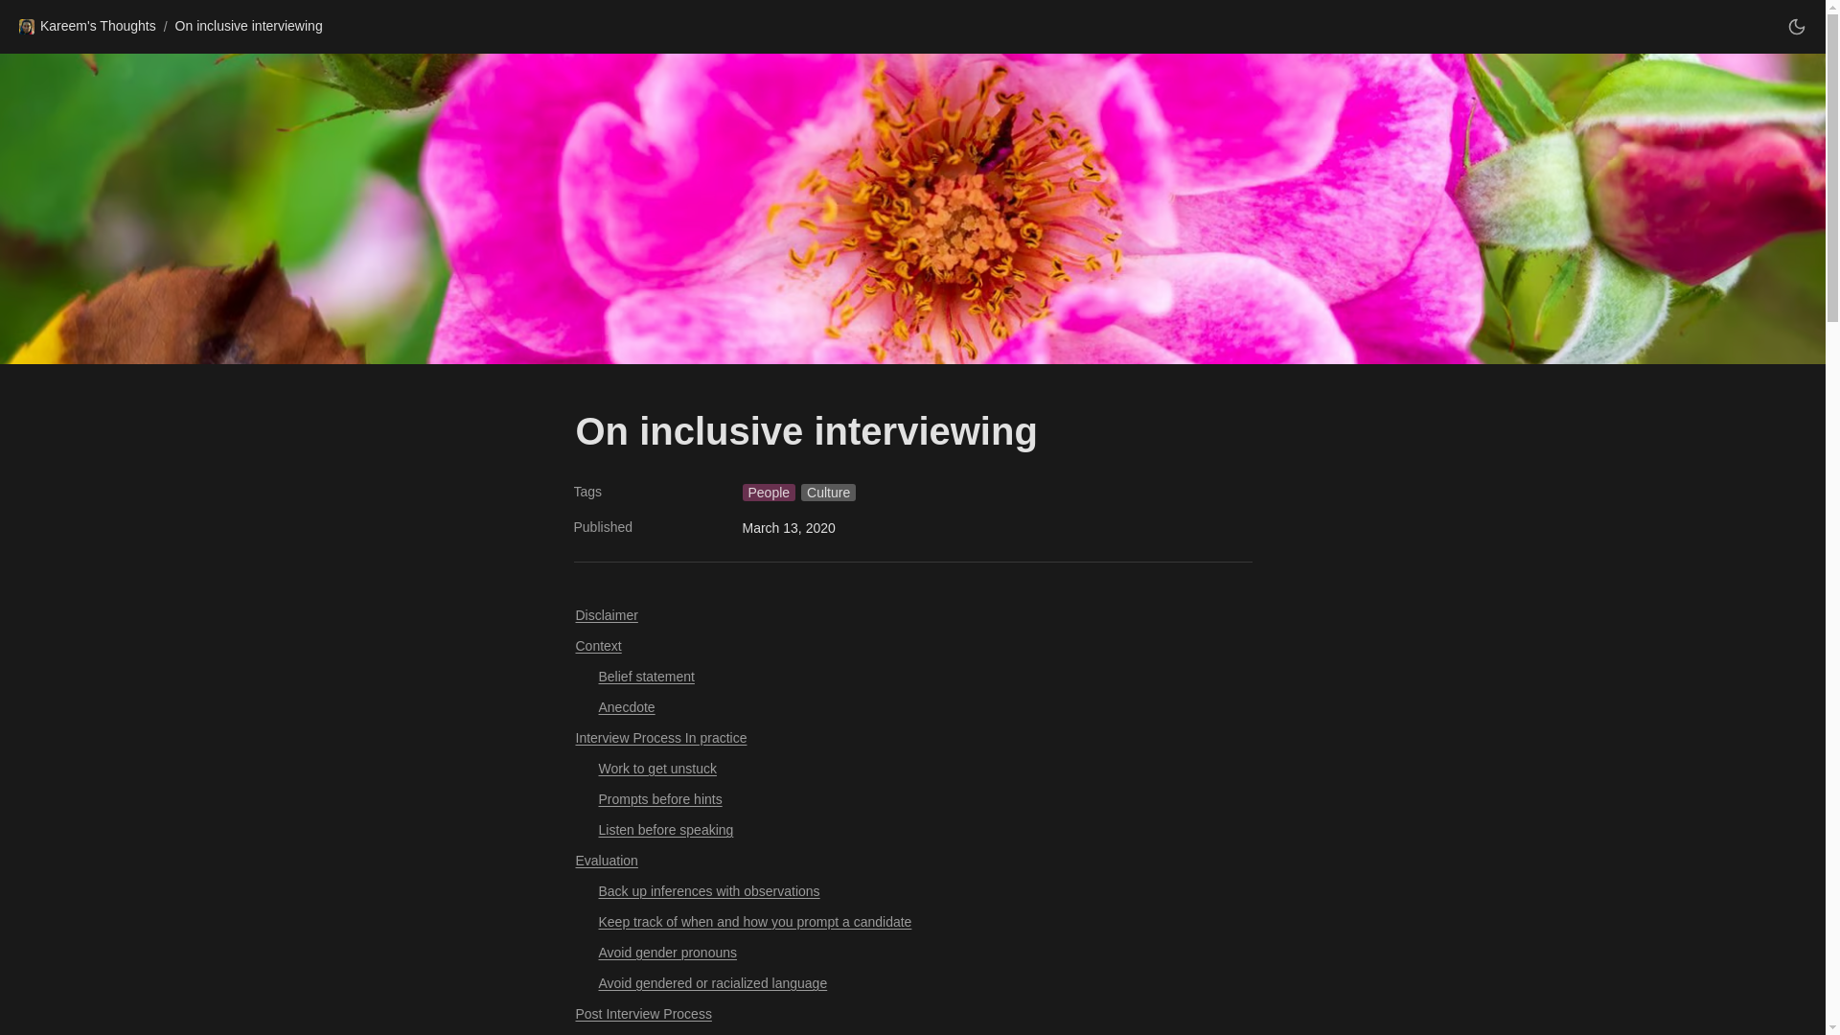  I want to click on Post Interview Process, so click(911, 1012).